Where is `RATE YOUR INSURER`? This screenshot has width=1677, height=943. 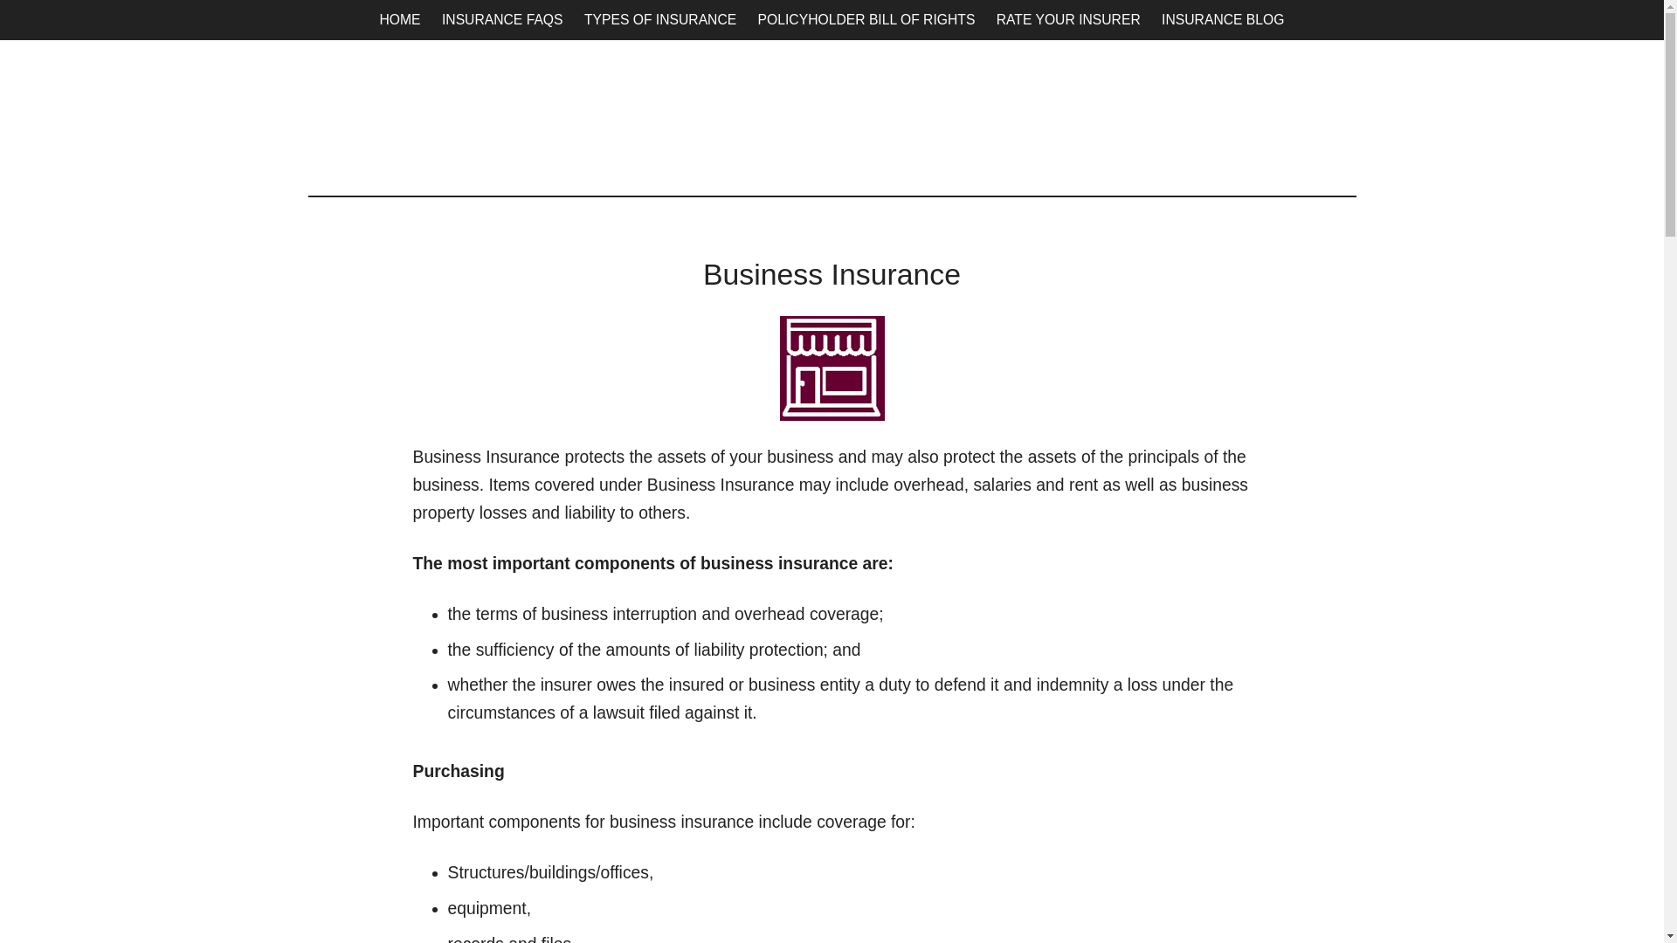 RATE YOUR INSURER is located at coordinates (1067, 20).